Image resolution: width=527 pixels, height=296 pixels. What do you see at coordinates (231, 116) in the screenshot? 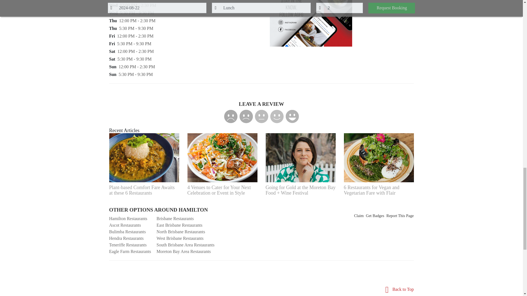
I see `1` at bounding box center [231, 116].